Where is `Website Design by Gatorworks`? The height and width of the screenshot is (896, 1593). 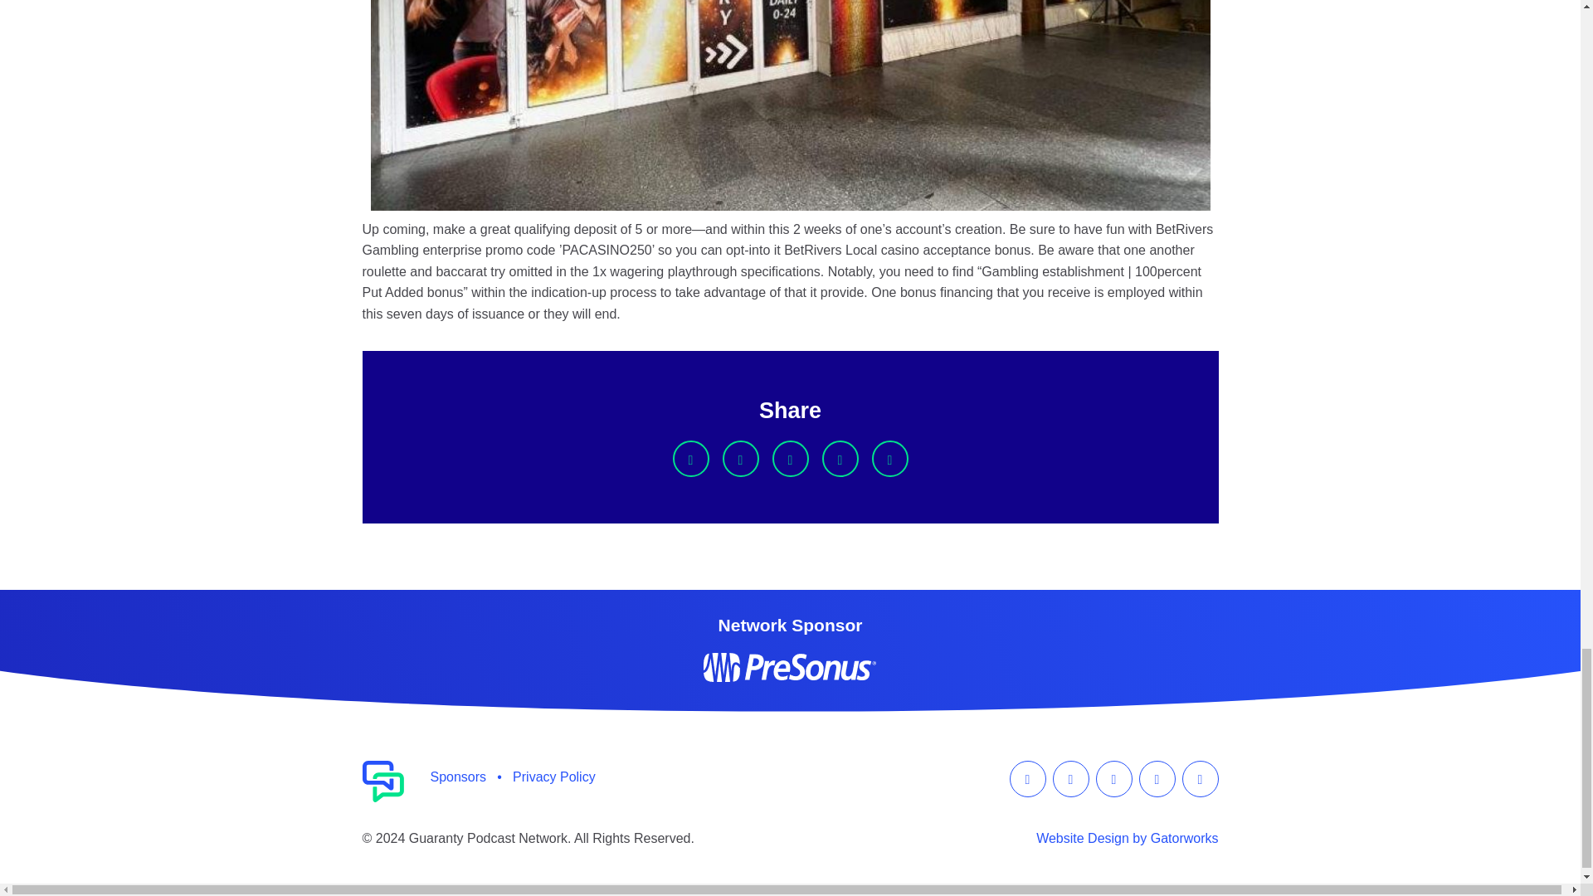 Website Design by Gatorworks is located at coordinates (1127, 838).